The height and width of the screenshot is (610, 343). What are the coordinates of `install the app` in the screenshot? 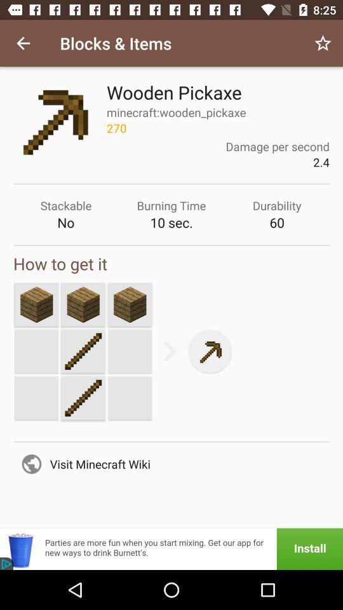 It's located at (171, 549).